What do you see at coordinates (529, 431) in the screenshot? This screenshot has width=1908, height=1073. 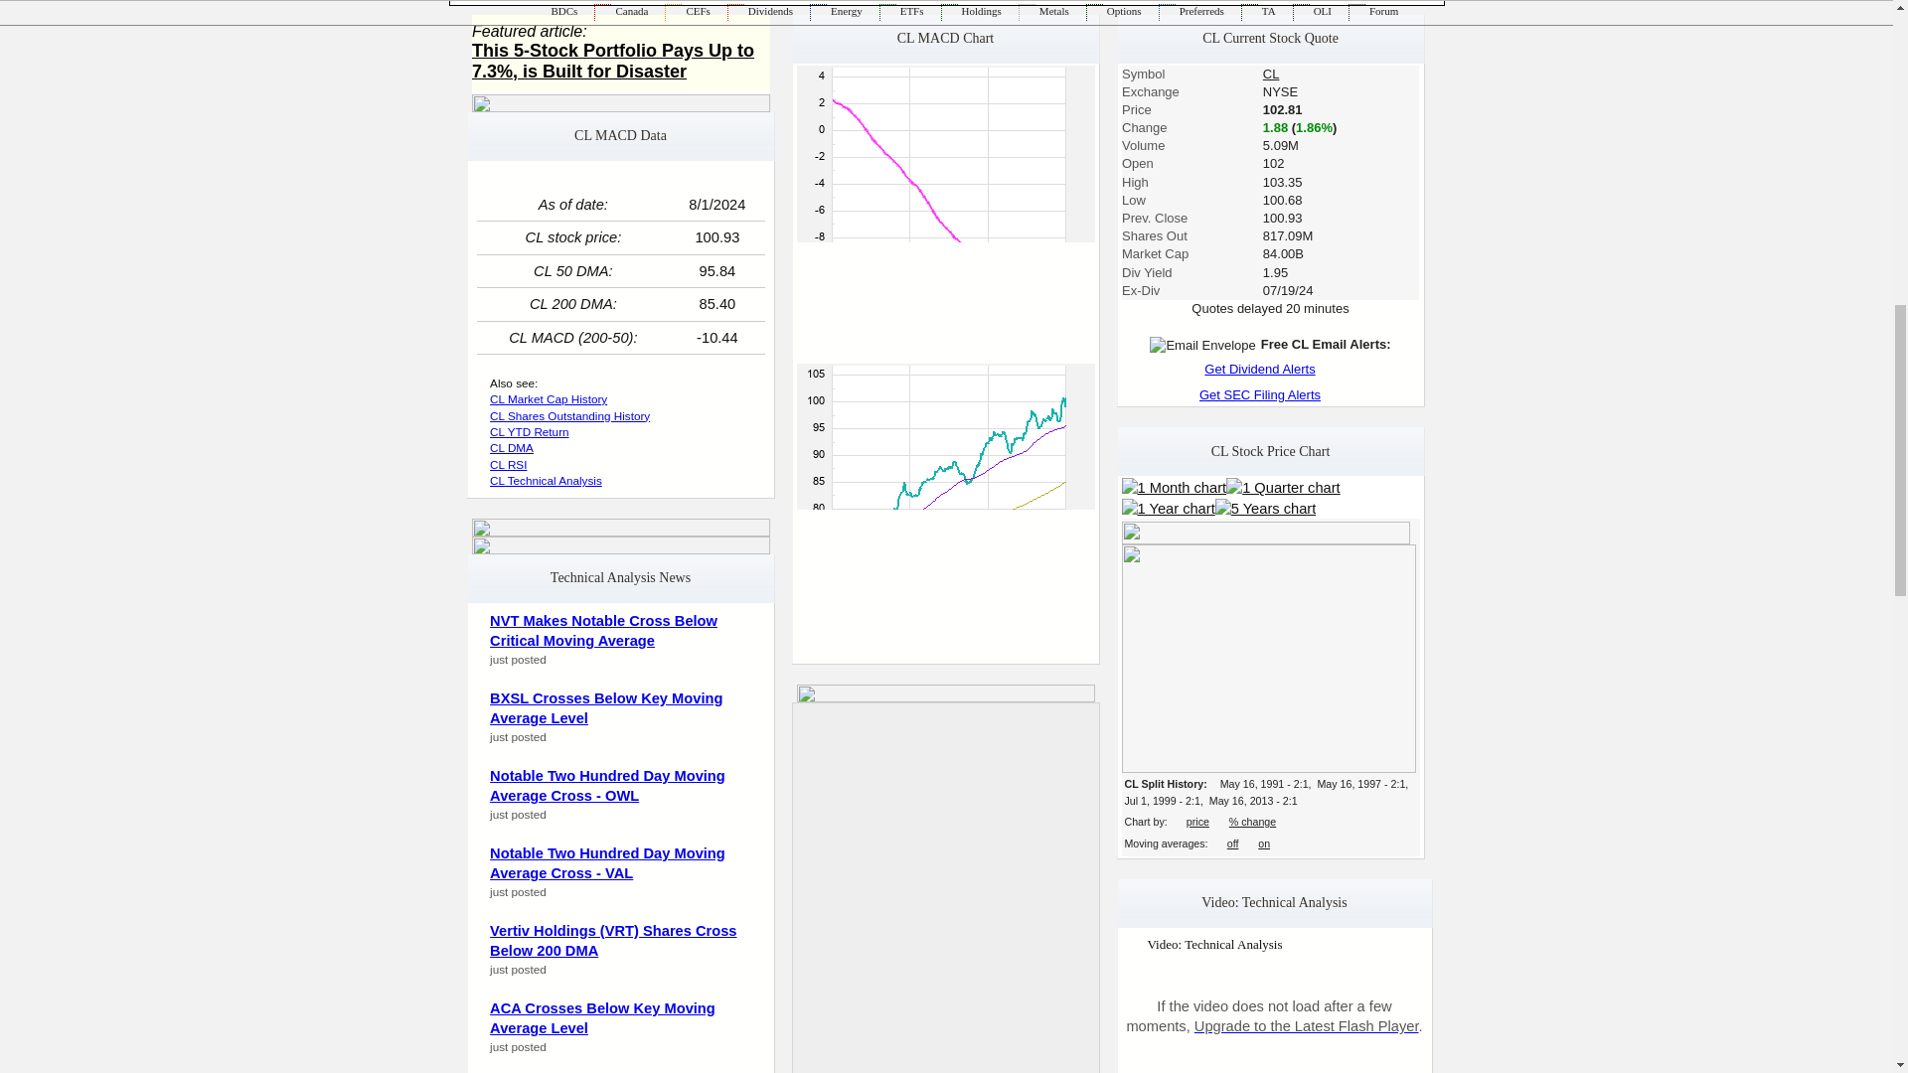 I see `CL YTD Return` at bounding box center [529, 431].